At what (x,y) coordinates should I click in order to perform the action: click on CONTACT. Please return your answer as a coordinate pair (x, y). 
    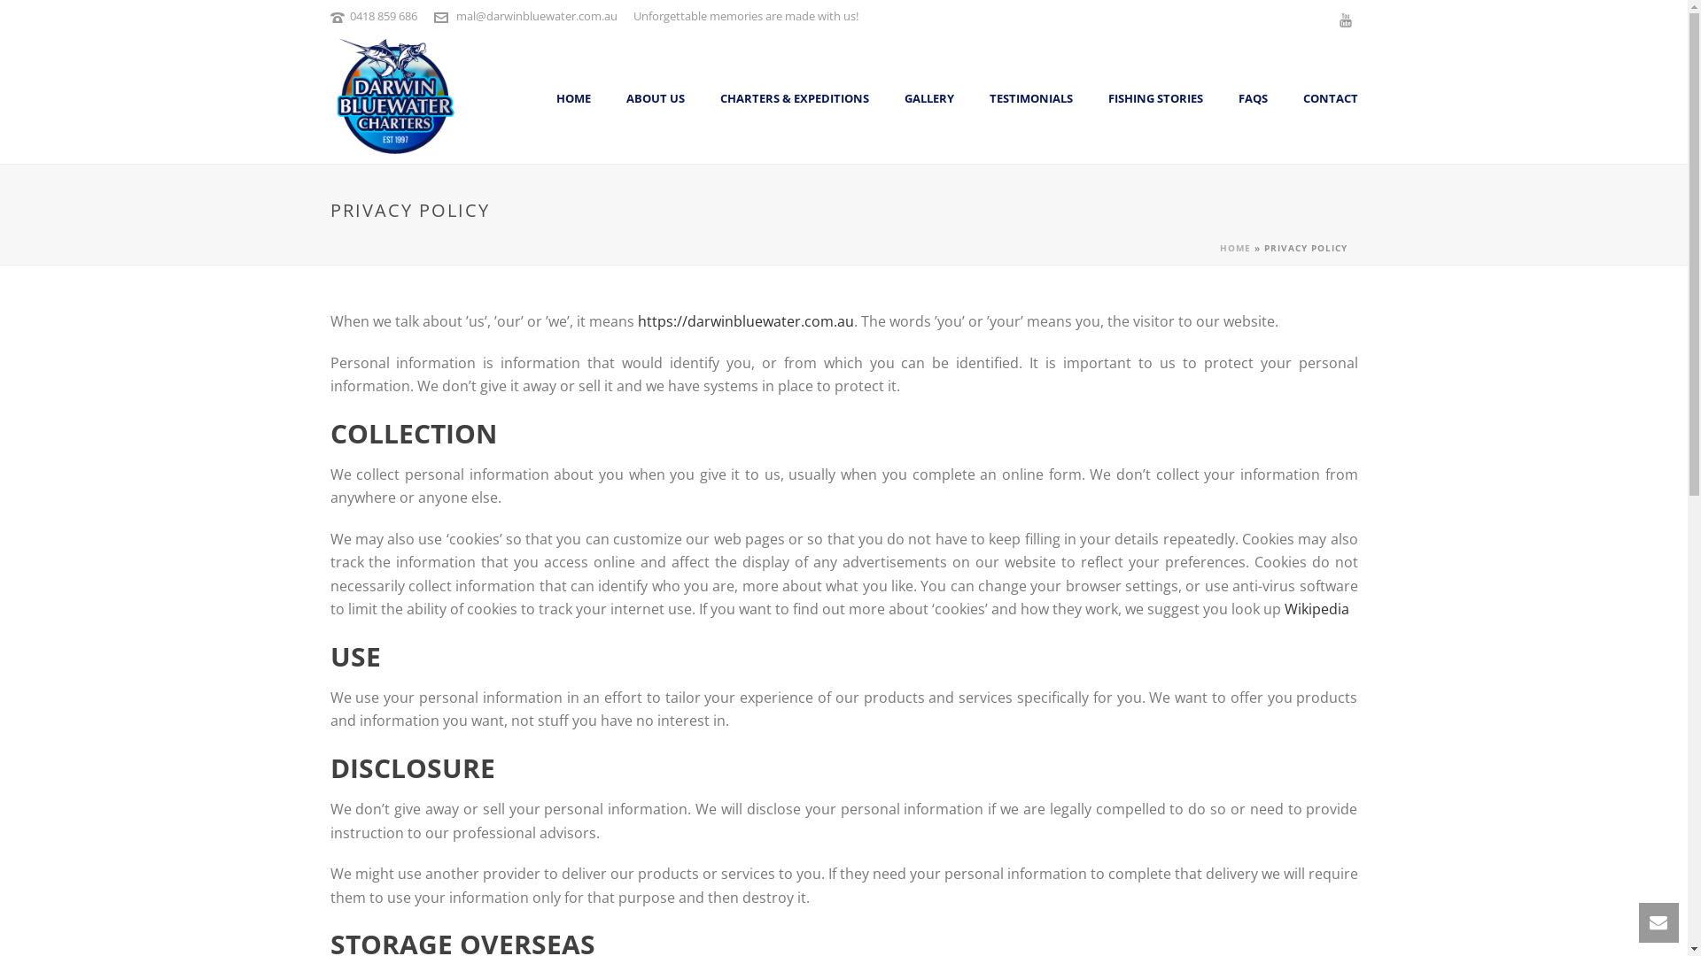
    Looking at the image, I should click on (1330, 99).